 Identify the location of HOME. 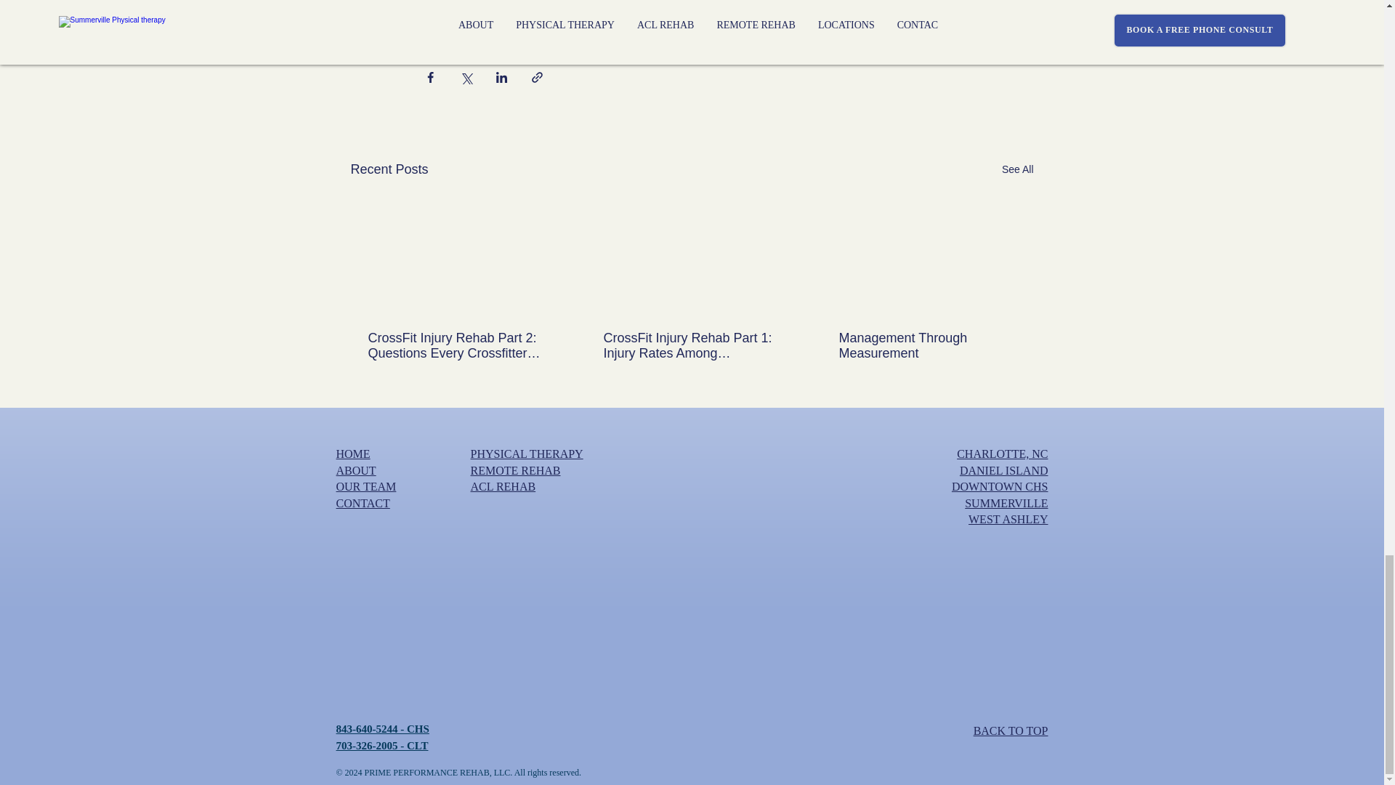
(352, 454).